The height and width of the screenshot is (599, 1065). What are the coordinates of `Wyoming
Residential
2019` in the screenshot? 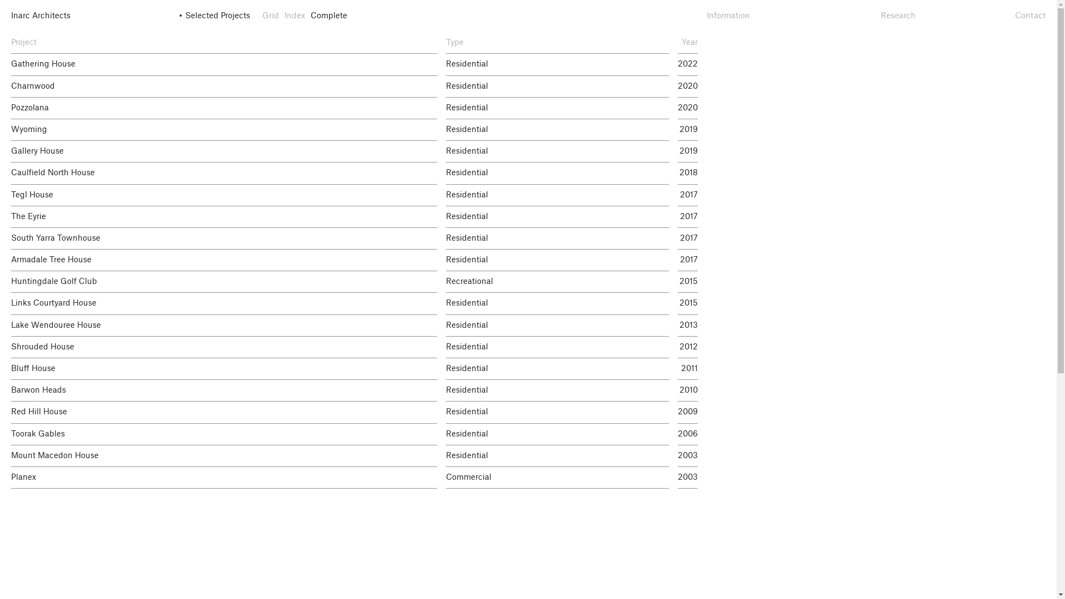 It's located at (528, 130).